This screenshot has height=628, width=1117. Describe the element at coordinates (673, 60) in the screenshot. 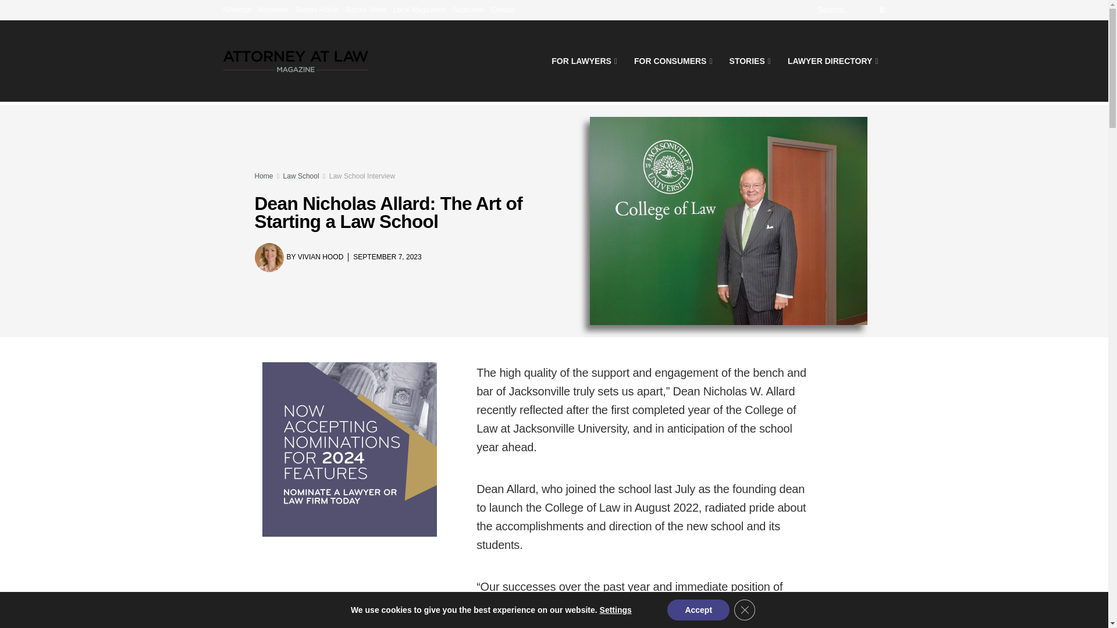

I see `FOR CONSUMERS` at that location.